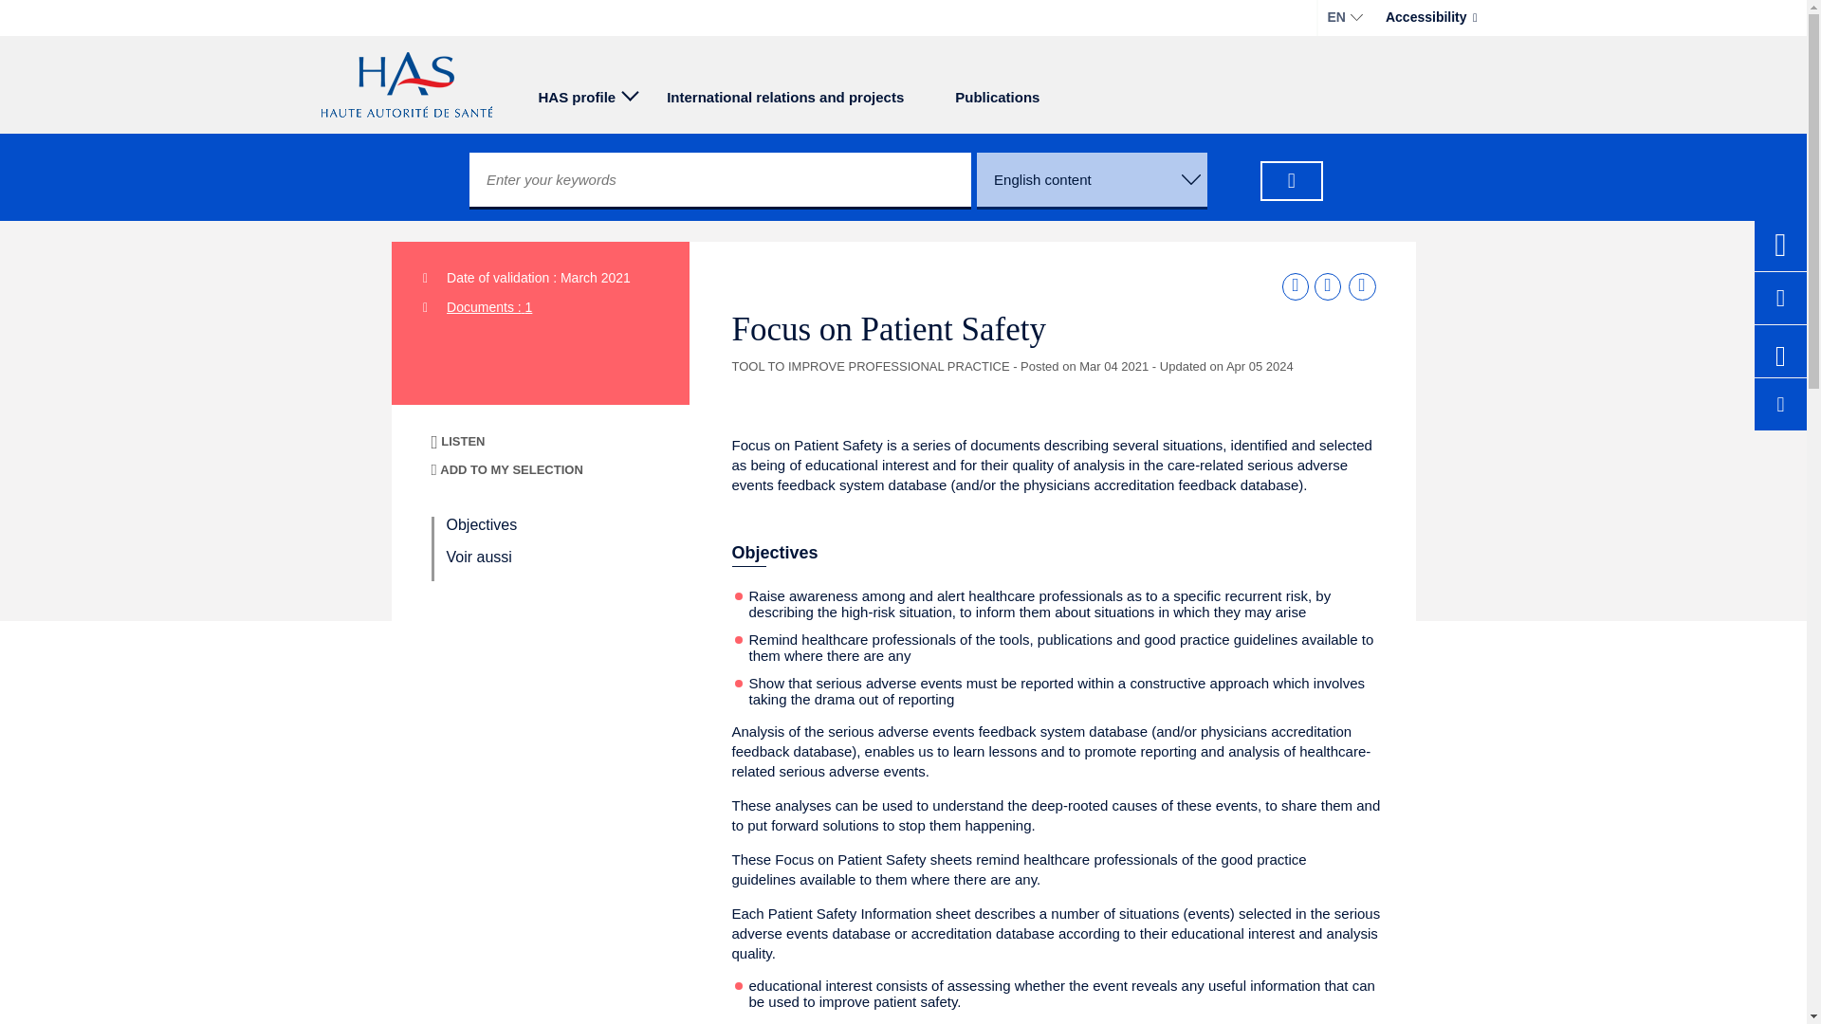 This screenshot has width=1821, height=1024. I want to click on ADD TO MY SELECTION, so click(506, 470).